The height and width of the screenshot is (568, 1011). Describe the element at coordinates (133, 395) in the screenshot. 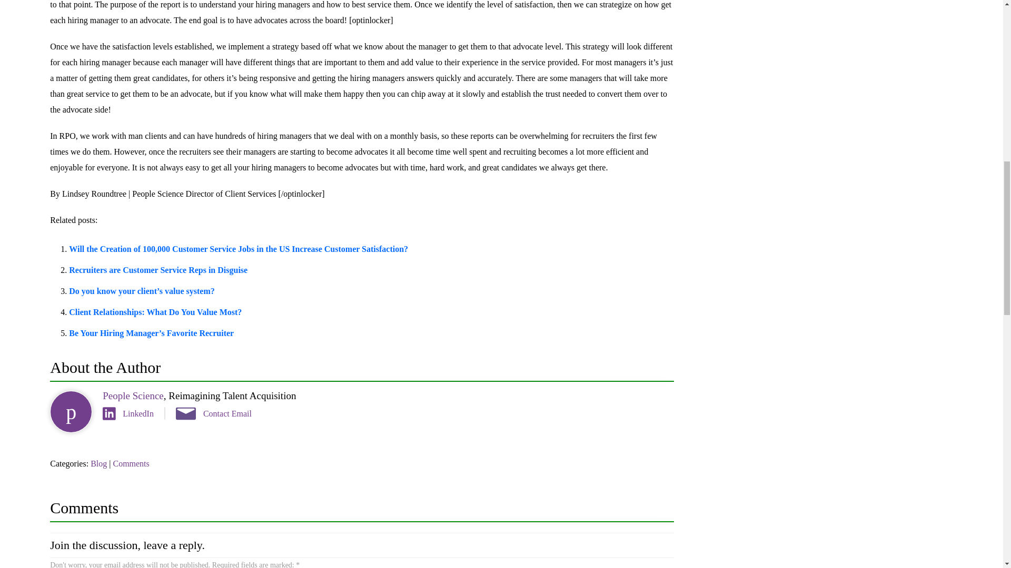

I see `Posts by People Science` at that location.